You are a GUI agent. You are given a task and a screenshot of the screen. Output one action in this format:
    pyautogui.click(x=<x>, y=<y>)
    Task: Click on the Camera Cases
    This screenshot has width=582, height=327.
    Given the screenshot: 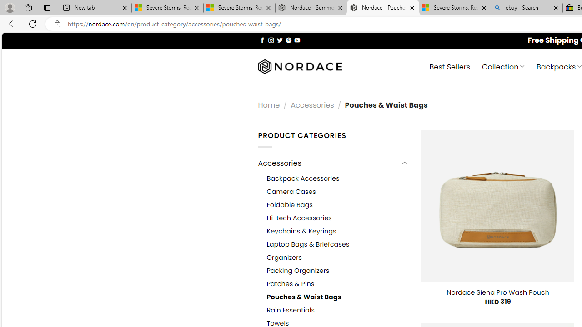 What is the action you would take?
    pyautogui.click(x=337, y=192)
    